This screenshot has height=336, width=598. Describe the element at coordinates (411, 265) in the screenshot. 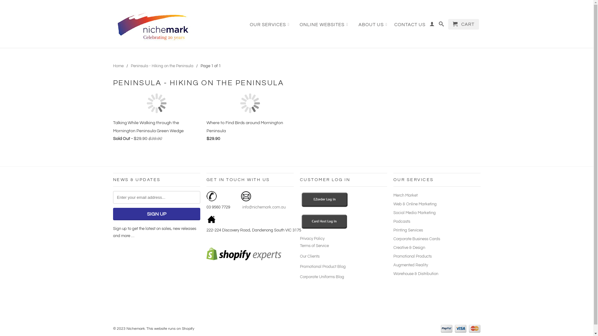

I see `Augmented Reality` at that location.